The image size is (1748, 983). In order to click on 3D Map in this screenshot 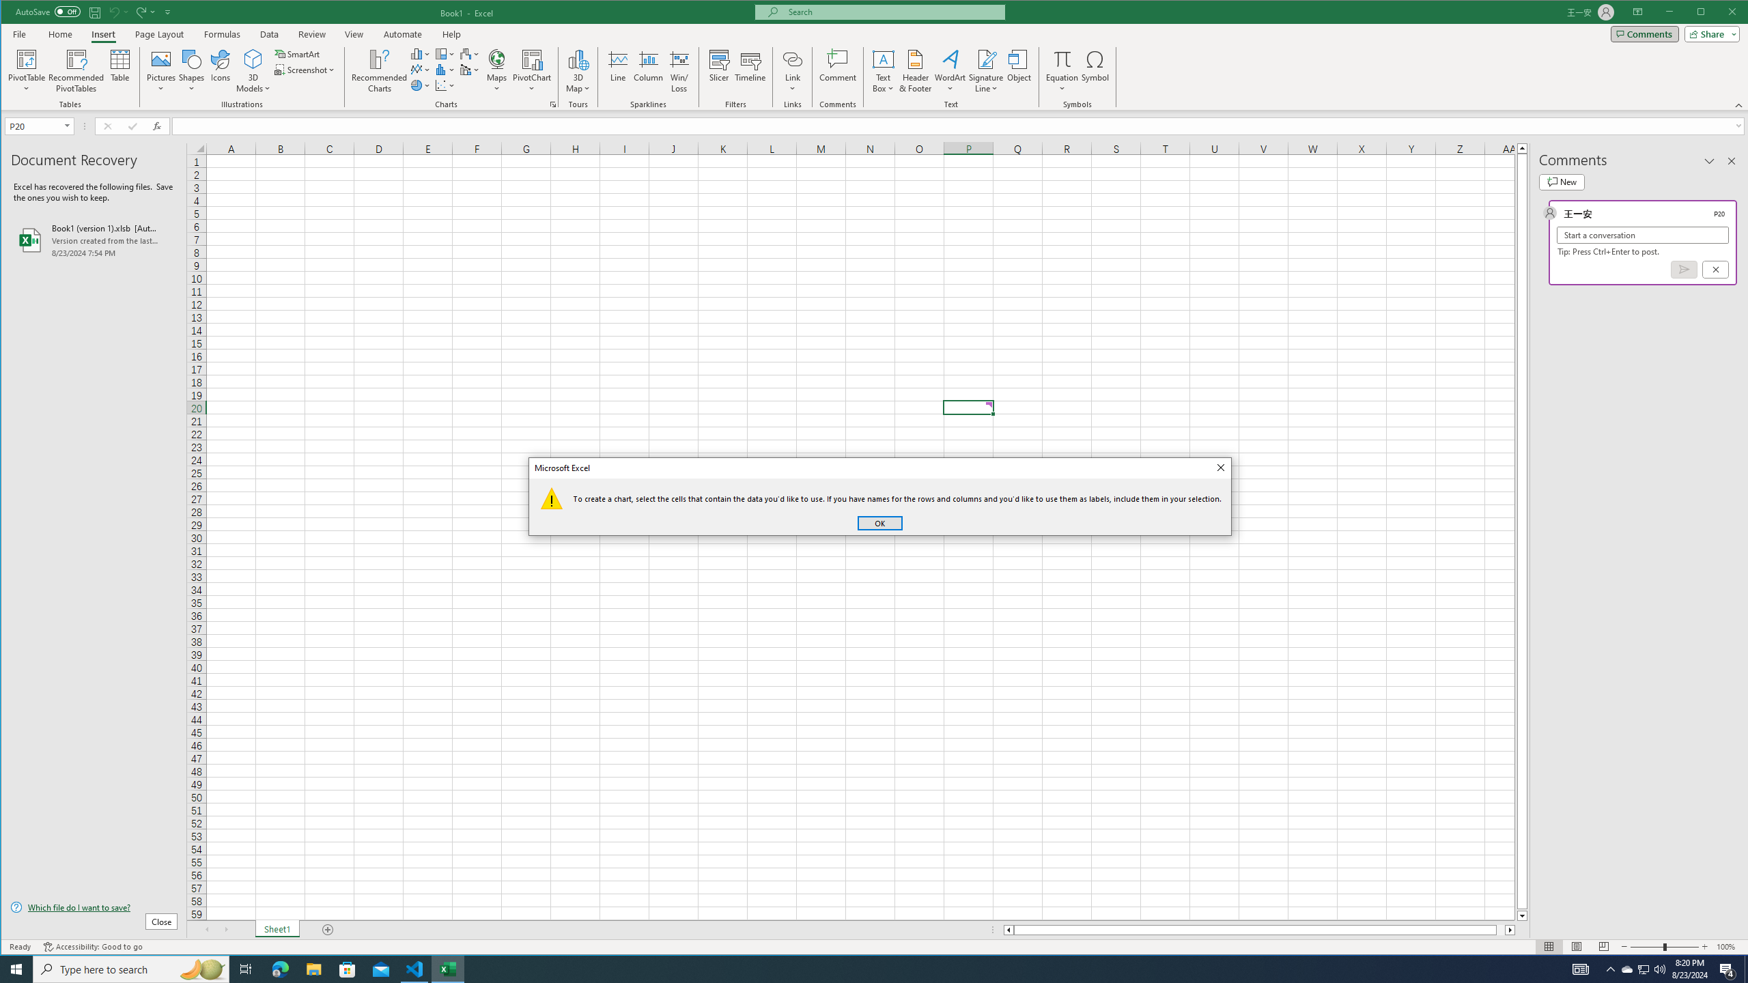, I will do `click(1511, 930)`.